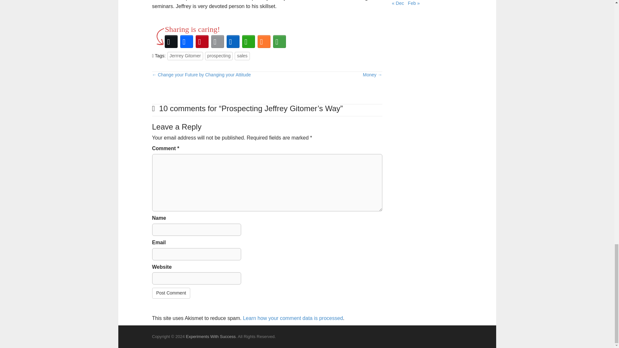 This screenshot has width=619, height=348. I want to click on More Options, so click(279, 41).